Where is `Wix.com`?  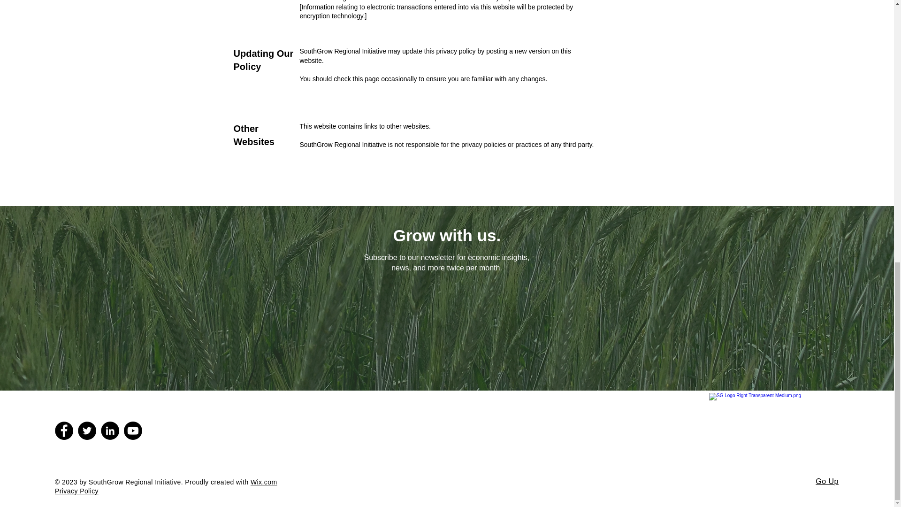
Wix.com is located at coordinates (264, 482).